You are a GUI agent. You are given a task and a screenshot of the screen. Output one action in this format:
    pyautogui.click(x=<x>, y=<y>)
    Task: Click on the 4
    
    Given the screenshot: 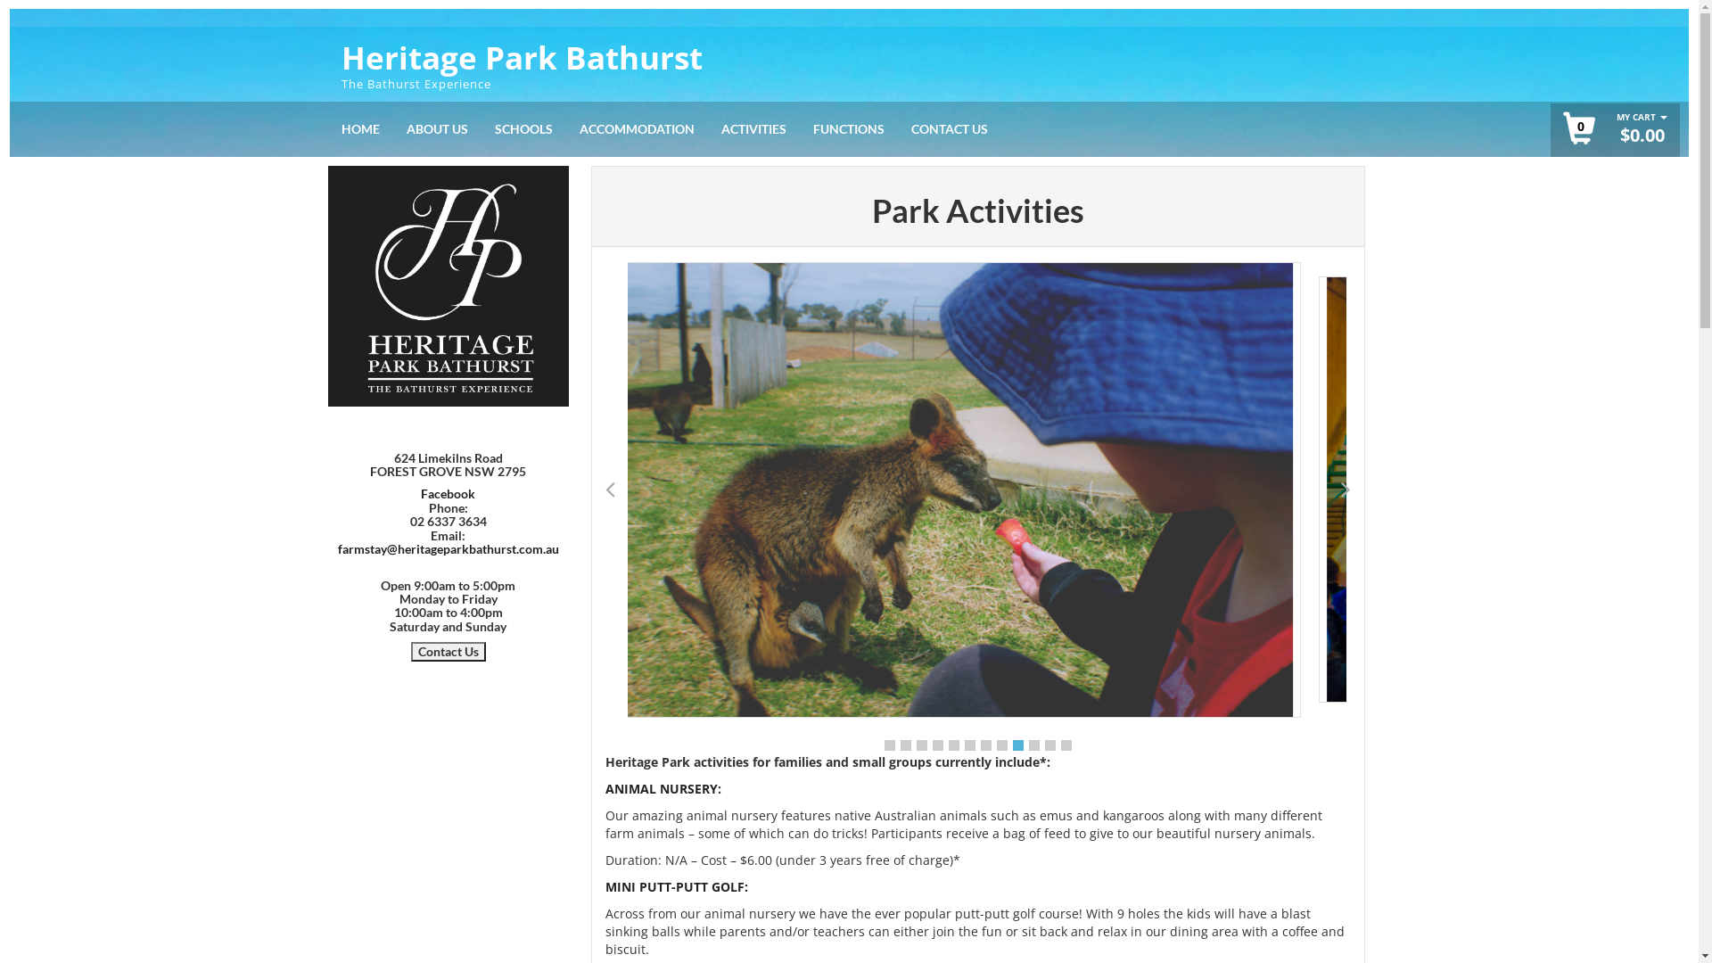 What is the action you would take?
    pyautogui.click(x=938, y=745)
    